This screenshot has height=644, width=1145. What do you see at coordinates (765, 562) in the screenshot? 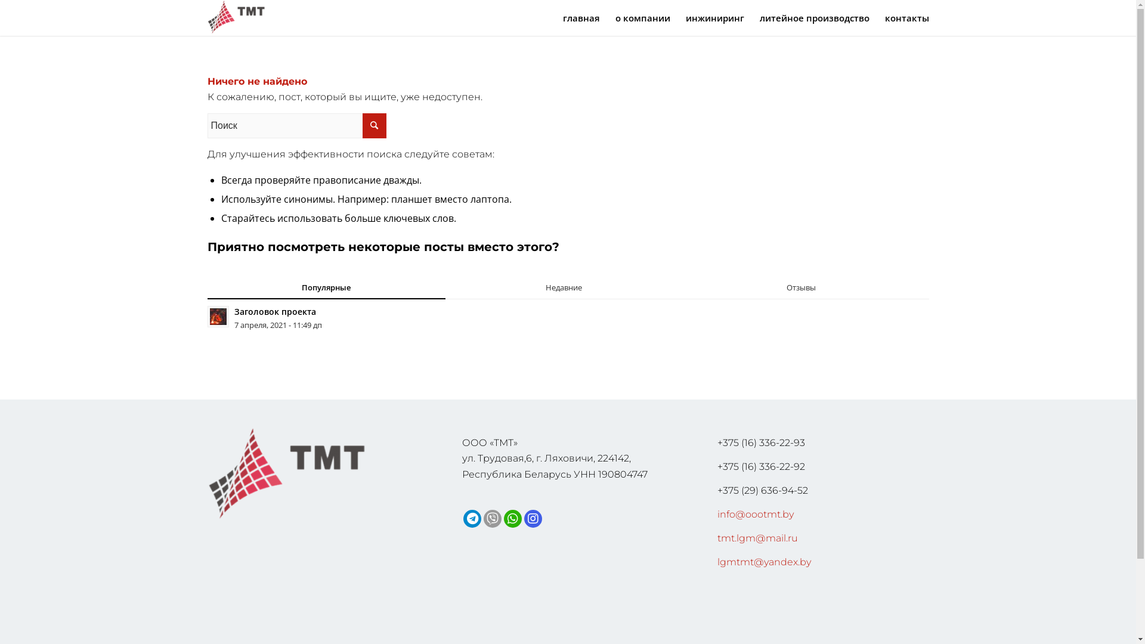
I see `lgmtmt@yandex.by` at bounding box center [765, 562].